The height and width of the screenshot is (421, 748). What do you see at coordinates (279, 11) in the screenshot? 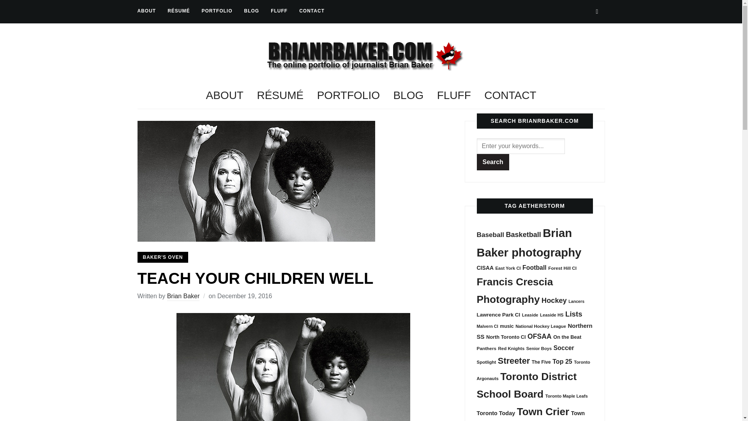
I see `FLUFF` at bounding box center [279, 11].